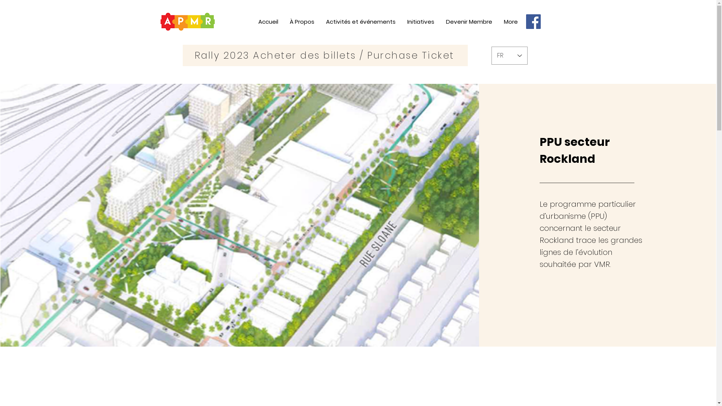 This screenshot has width=722, height=406. Describe the element at coordinates (469, 22) in the screenshot. I see `Devenir Membre` at that location.